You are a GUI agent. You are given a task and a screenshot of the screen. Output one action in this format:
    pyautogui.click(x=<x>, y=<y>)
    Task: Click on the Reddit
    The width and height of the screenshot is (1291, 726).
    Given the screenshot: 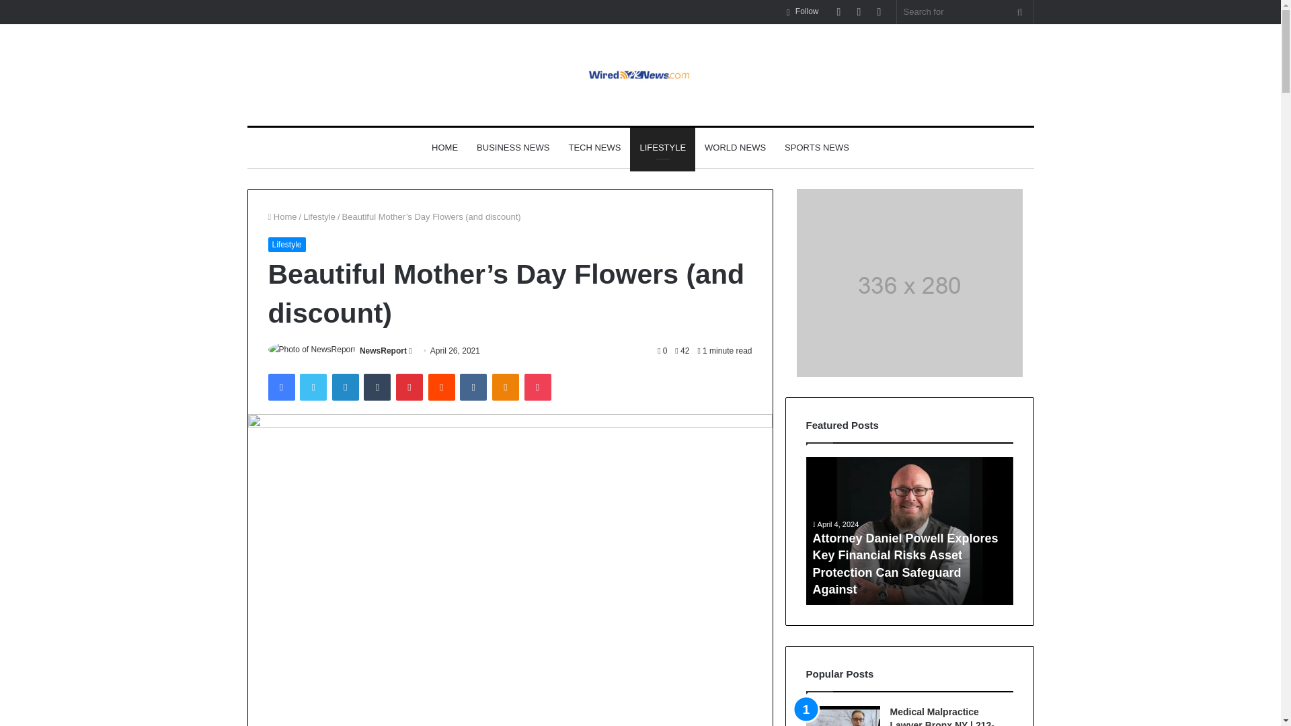 What is the action you would take?
    pyautogui.click(x=442, y=387)
    